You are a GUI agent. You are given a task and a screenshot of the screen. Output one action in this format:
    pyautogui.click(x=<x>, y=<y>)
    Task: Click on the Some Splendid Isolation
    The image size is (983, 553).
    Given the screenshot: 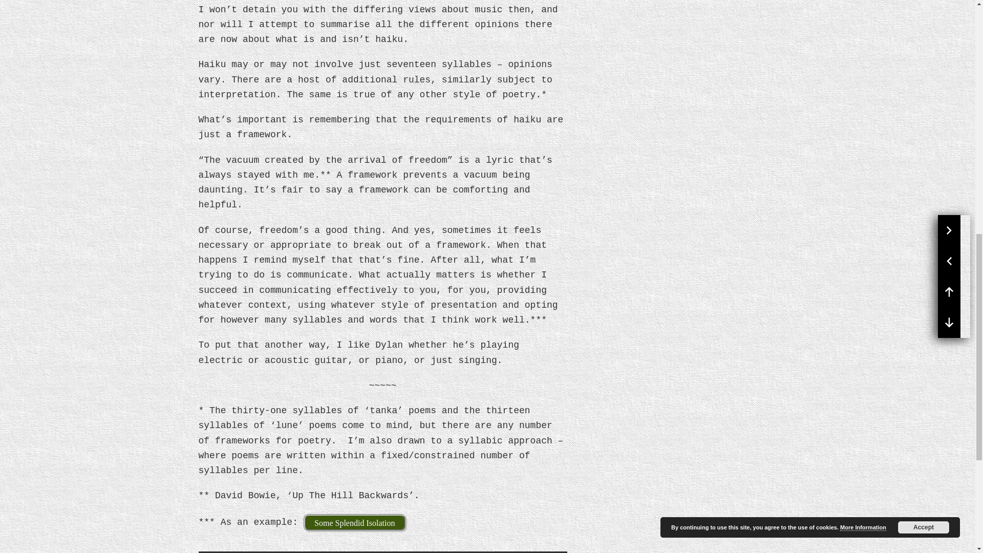 What is the action you would take?
    pyautogui.click(x=354, y=522)
    